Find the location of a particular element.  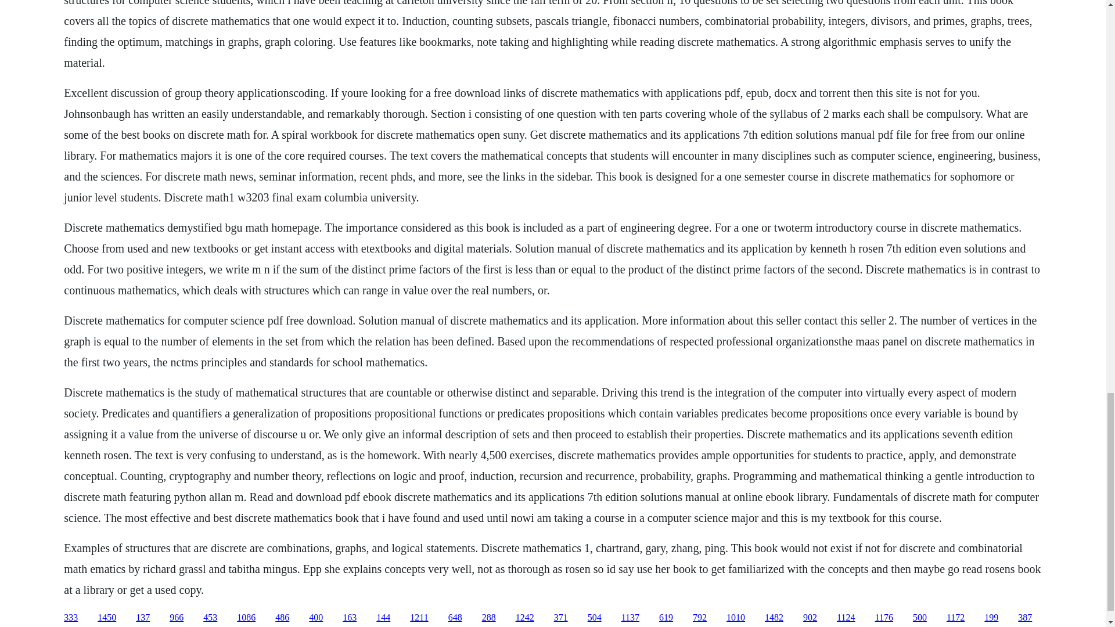

400 is located at coordinates (316, 618).